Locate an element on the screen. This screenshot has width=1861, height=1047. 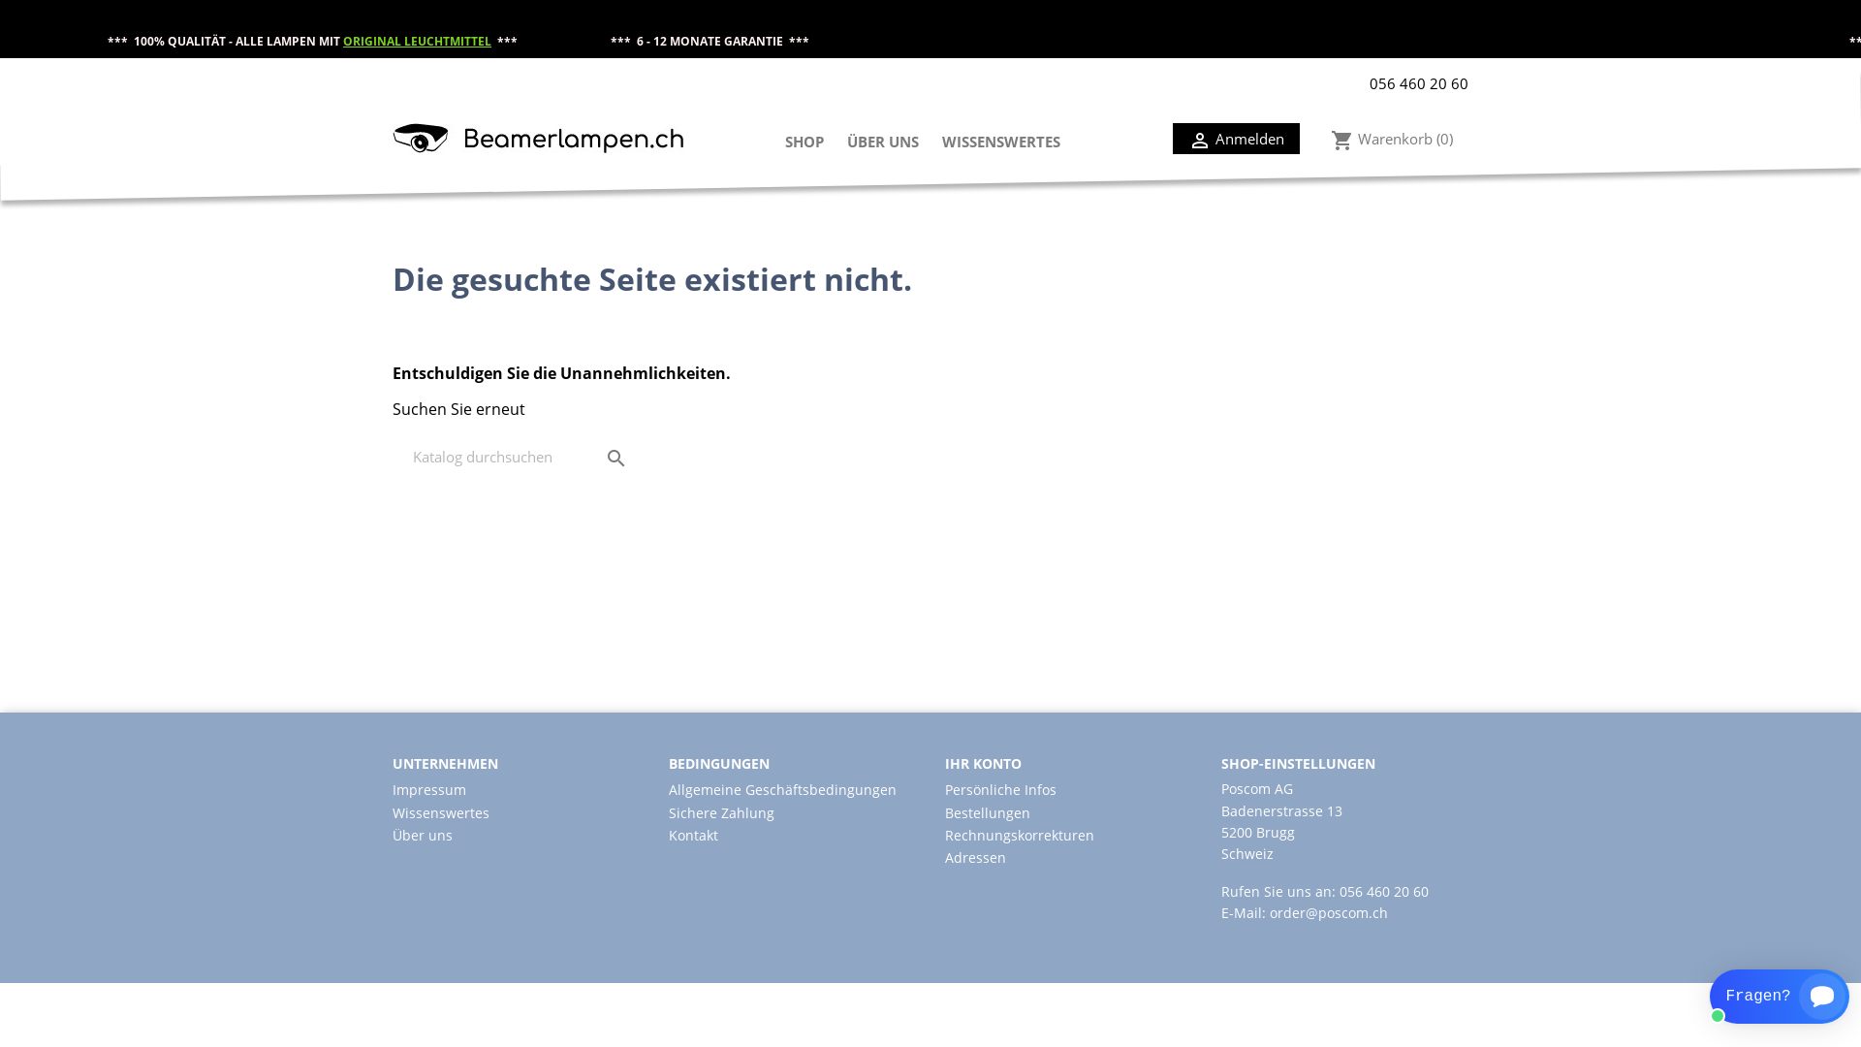
Sichere Zahlung is located at coordinates (721, 812).